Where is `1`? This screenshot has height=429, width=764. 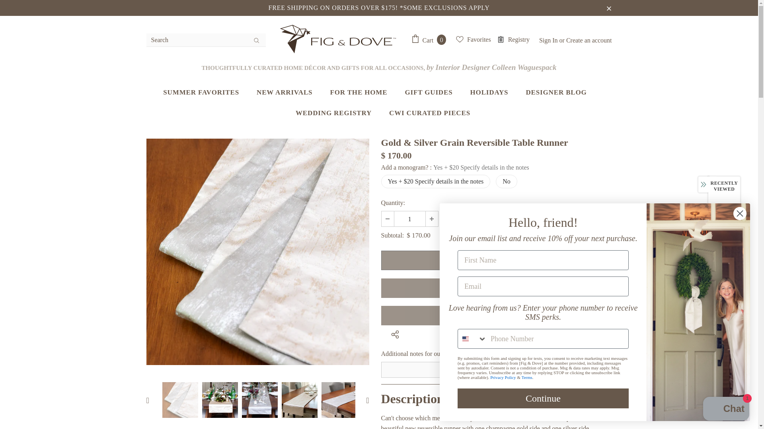 1 is located at coordinates (409, 219).